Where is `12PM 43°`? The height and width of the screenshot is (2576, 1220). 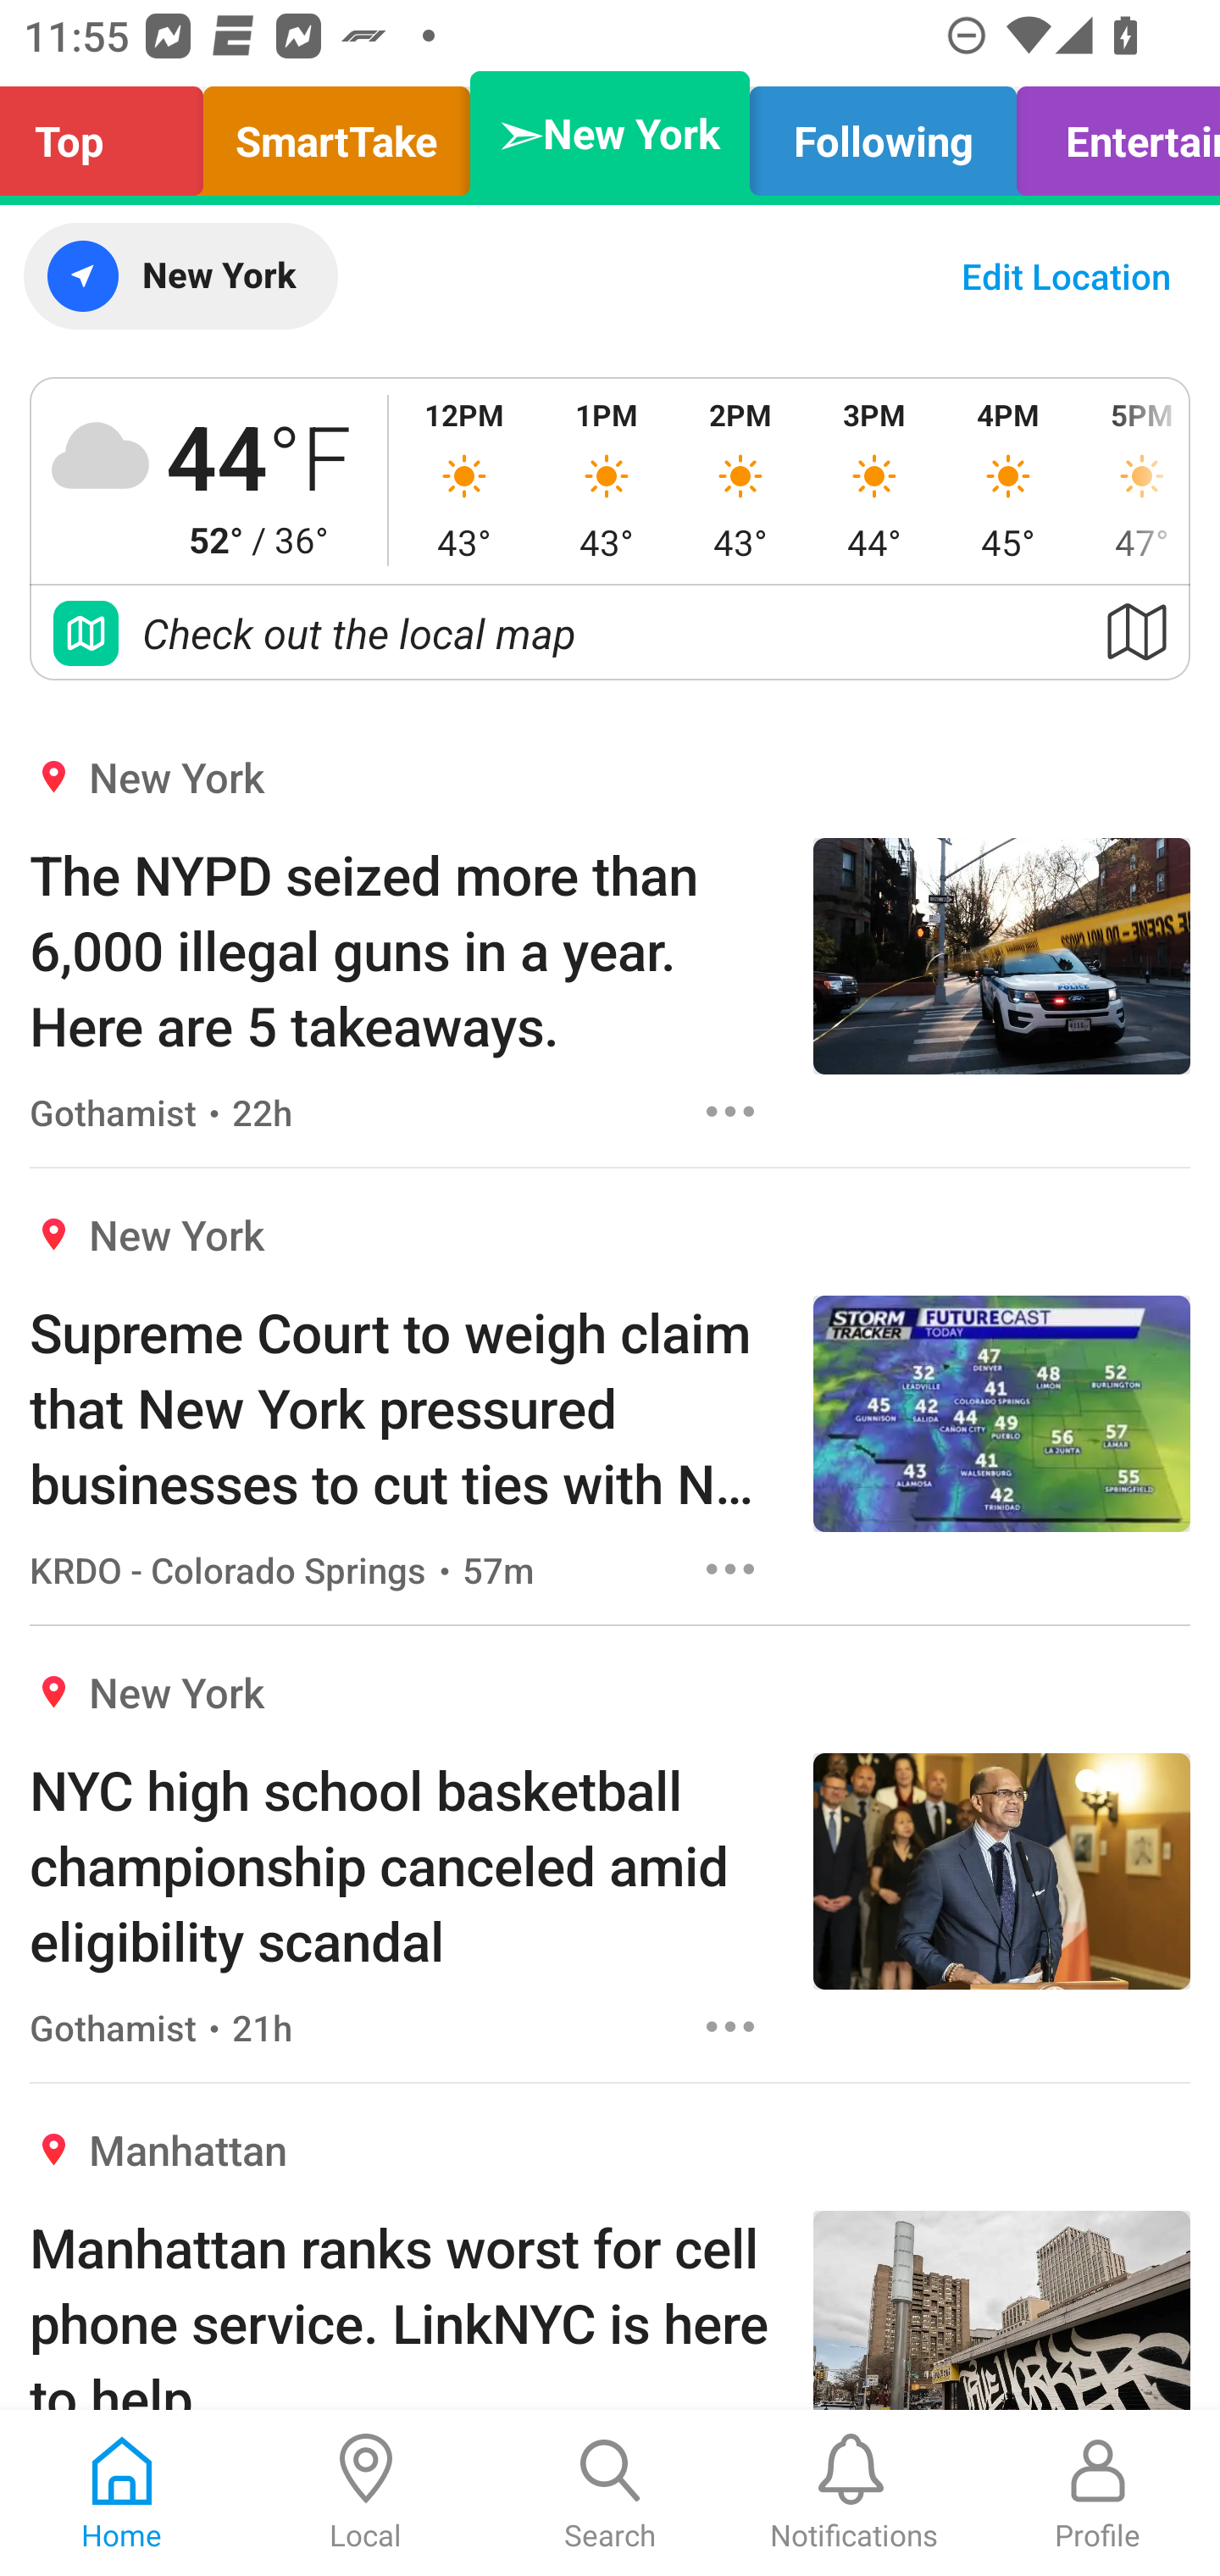
12PM 43° is located at coordinates (464, 480).